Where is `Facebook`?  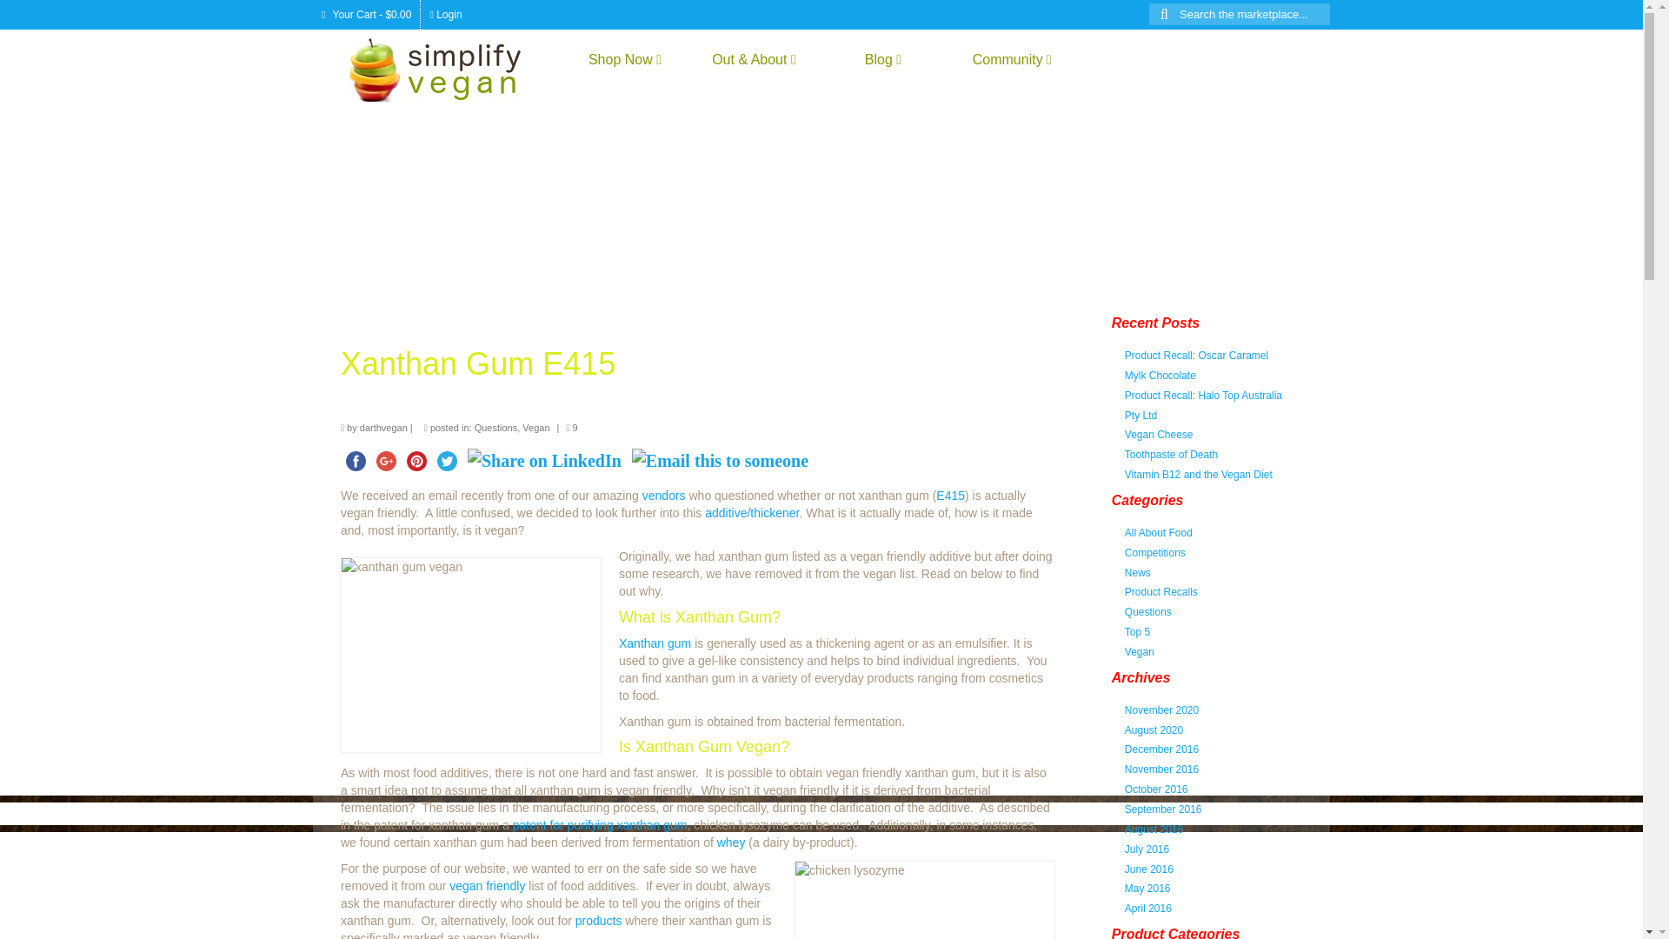
Facebook is located at coordinates (355, 461).